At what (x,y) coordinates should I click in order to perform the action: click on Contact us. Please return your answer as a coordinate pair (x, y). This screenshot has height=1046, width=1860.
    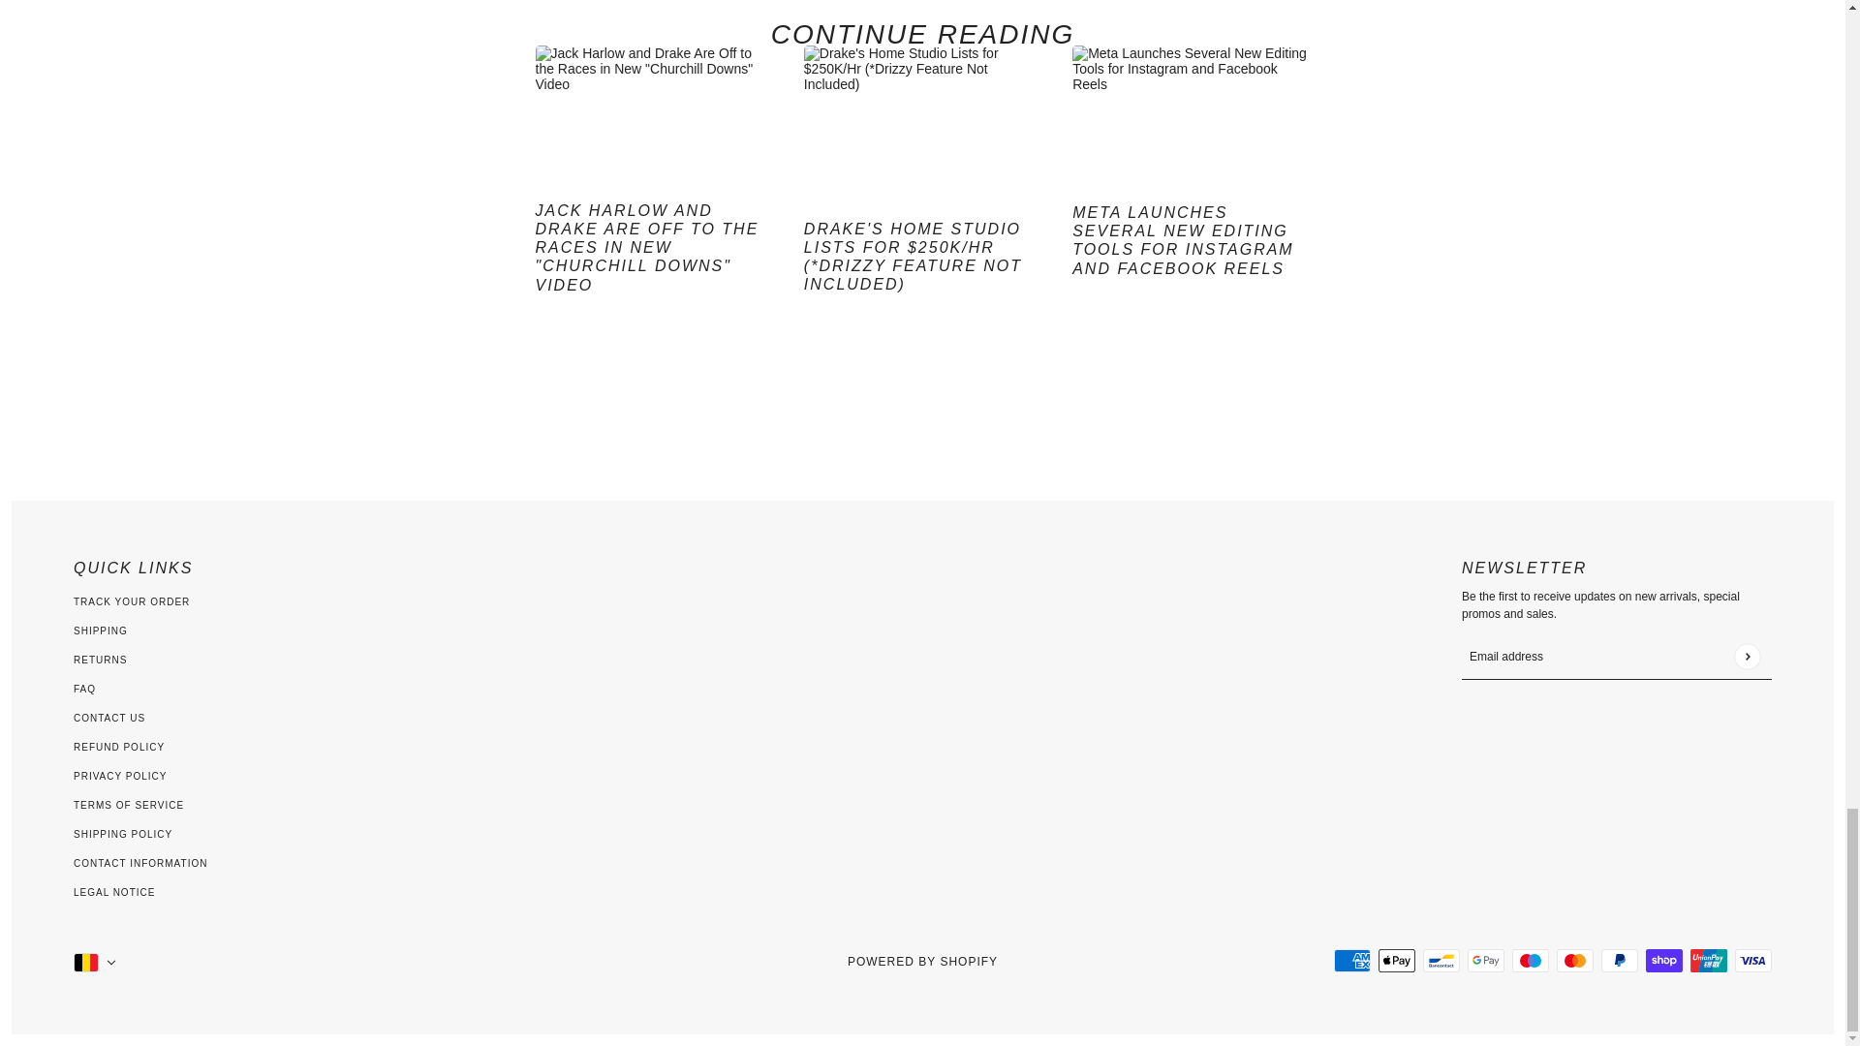
    Looking at the image, I should click on (108, 718).